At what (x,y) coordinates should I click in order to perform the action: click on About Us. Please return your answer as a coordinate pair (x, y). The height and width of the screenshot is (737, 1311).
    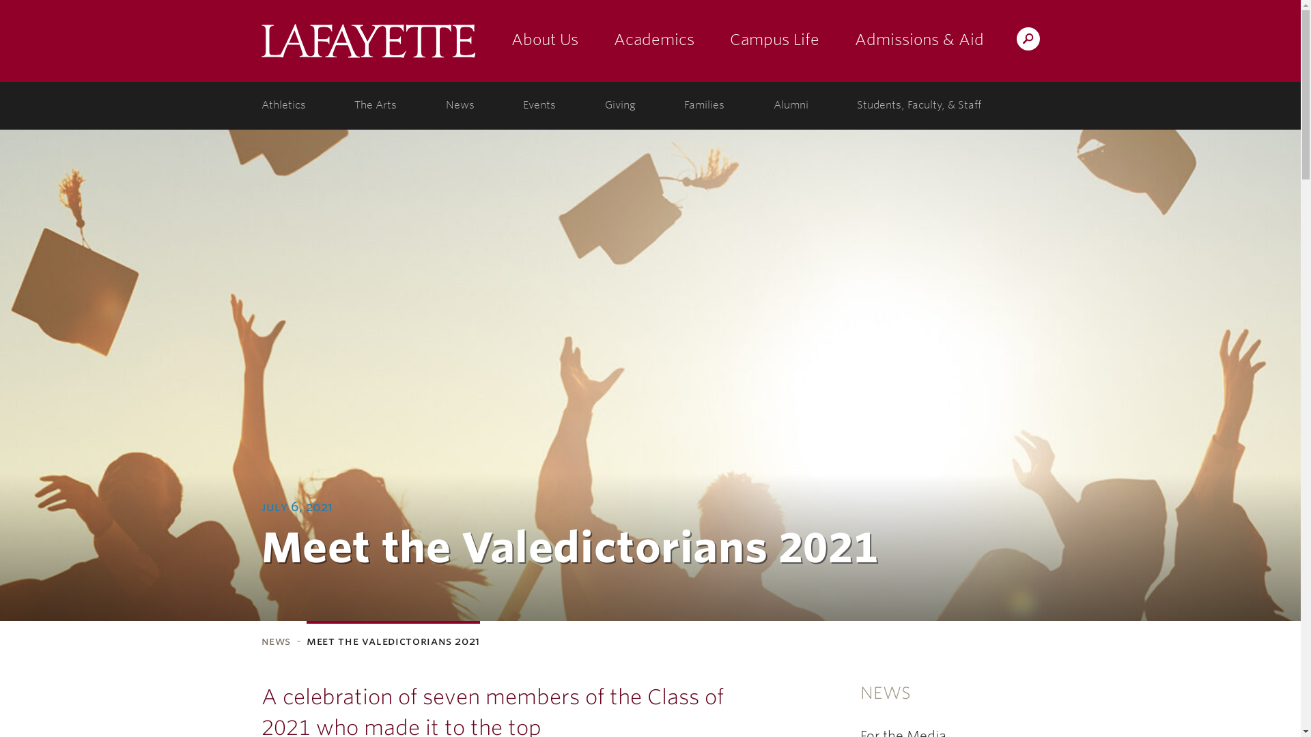
    Looking at the image, I should click on (544, 41).